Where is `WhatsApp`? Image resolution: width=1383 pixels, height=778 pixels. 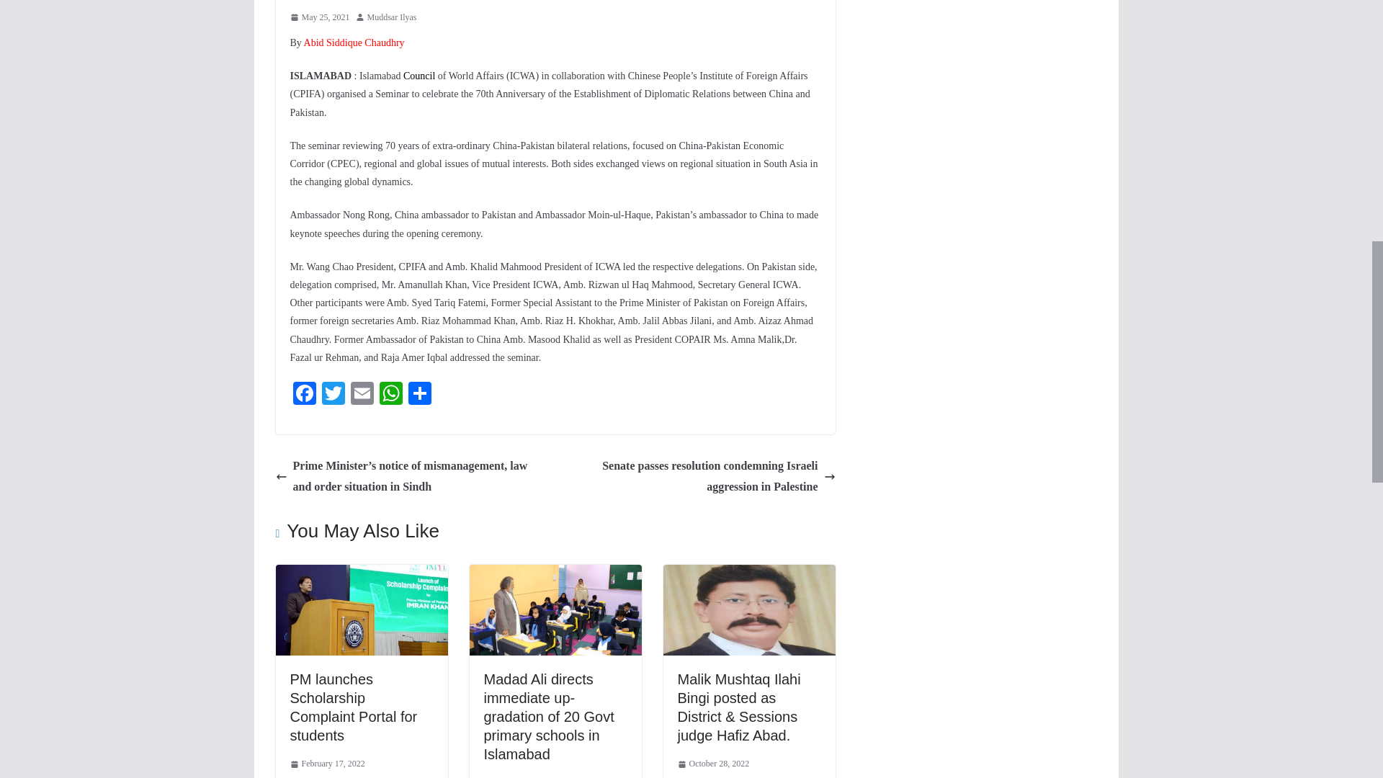 WhatsApp is located at coordinates (390, 395).